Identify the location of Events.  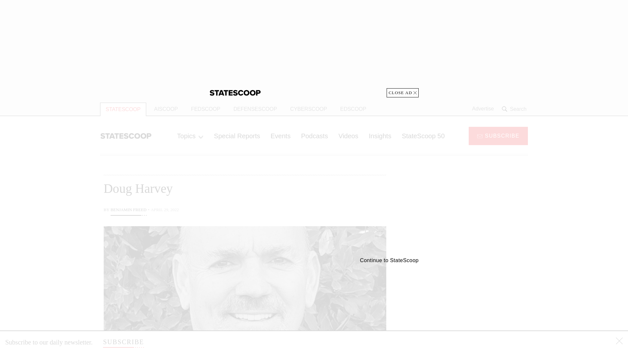
(280, 136).